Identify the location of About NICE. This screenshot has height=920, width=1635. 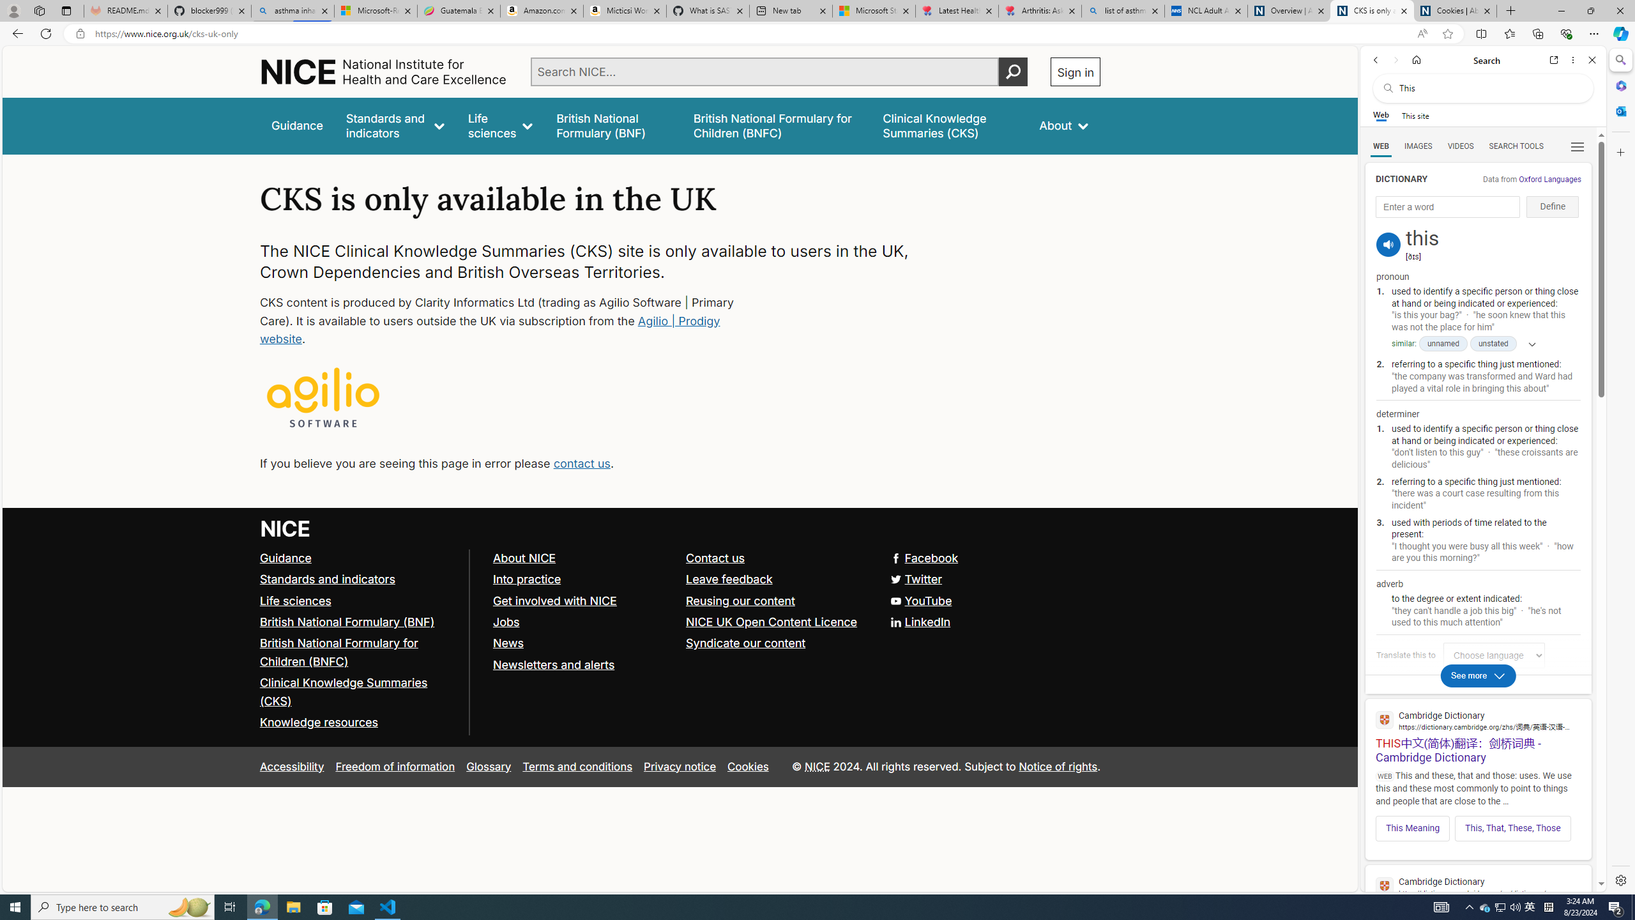
(524, 558).